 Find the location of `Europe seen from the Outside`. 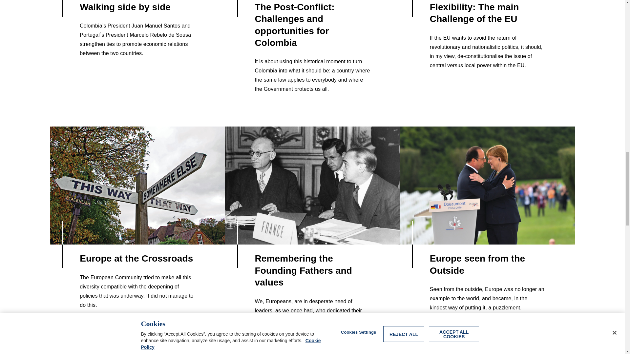

Europe seen from the Outside is located at coordinates (487, 186).